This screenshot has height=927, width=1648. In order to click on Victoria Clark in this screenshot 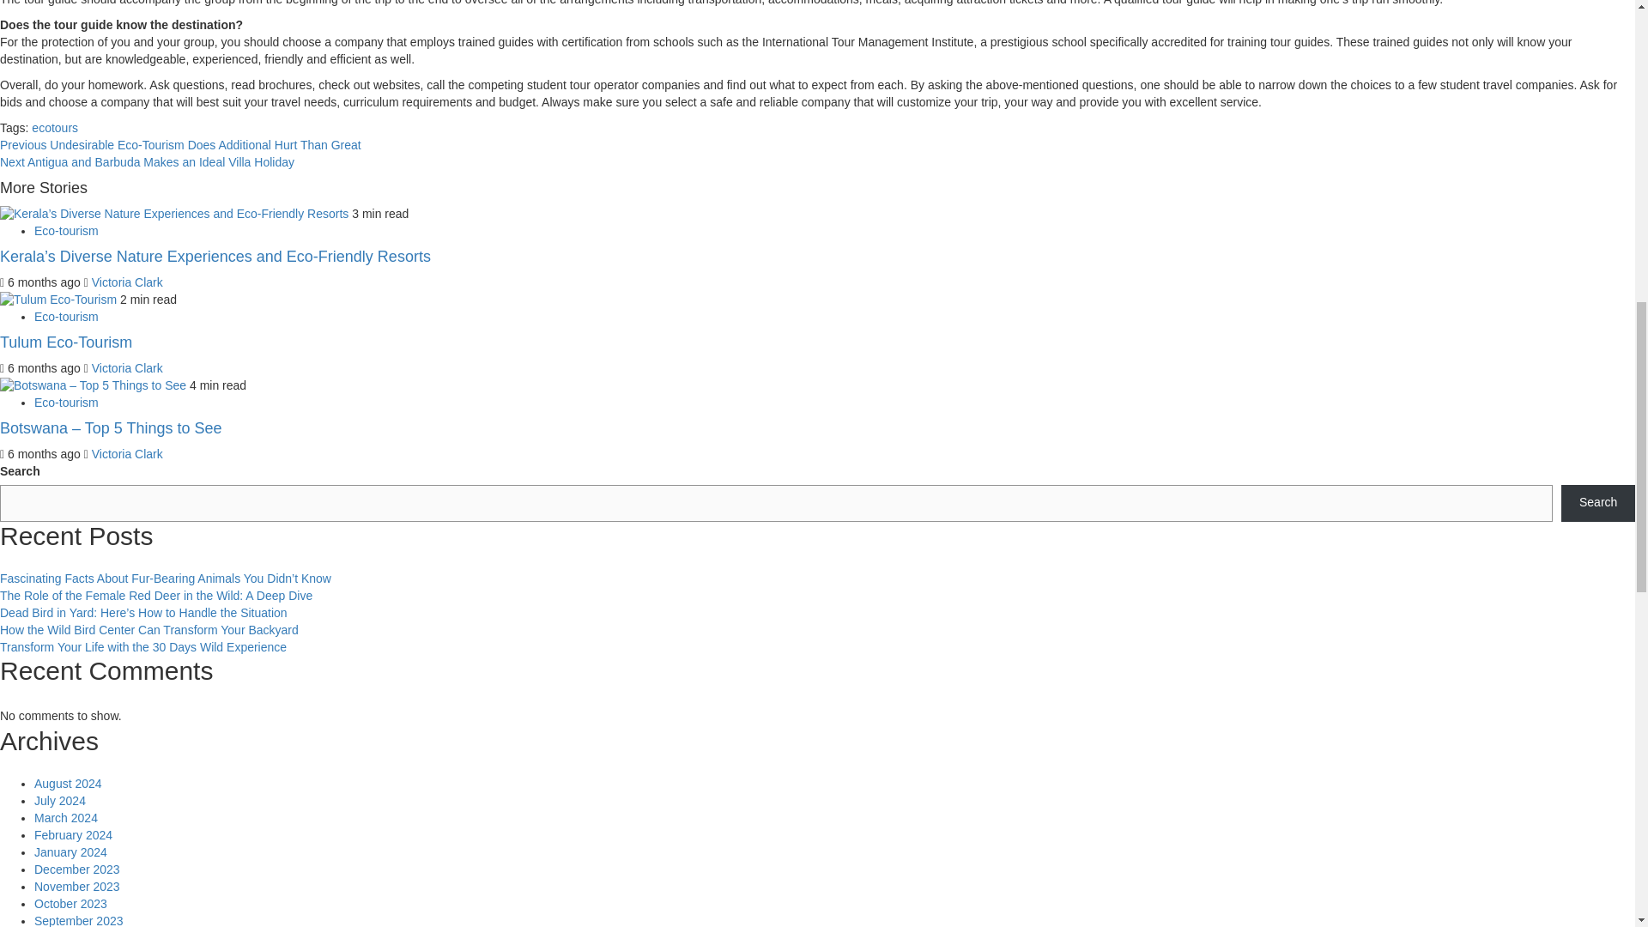, I will do `click(127, 453)`.